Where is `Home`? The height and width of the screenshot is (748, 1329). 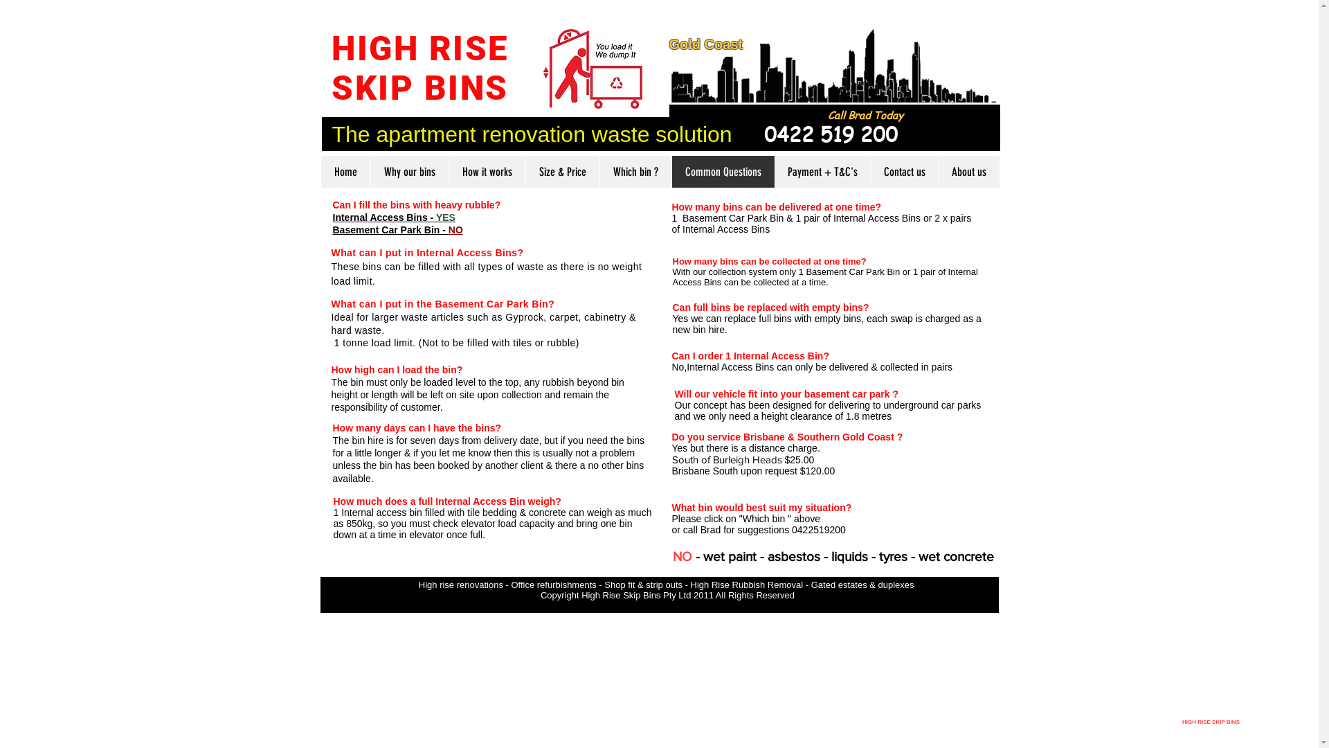
Home is located at coordinates (346, 172).